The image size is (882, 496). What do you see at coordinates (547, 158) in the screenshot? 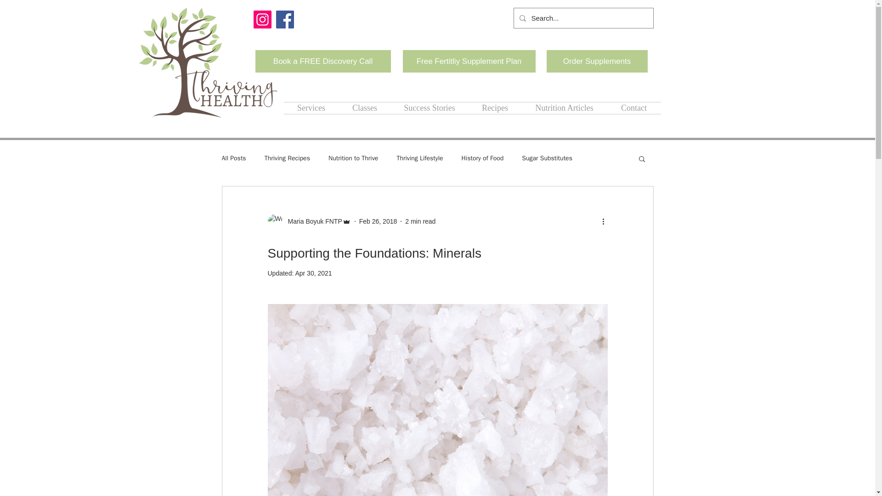
I see `Sugar Substitutes` at bounding box center [547, 158].